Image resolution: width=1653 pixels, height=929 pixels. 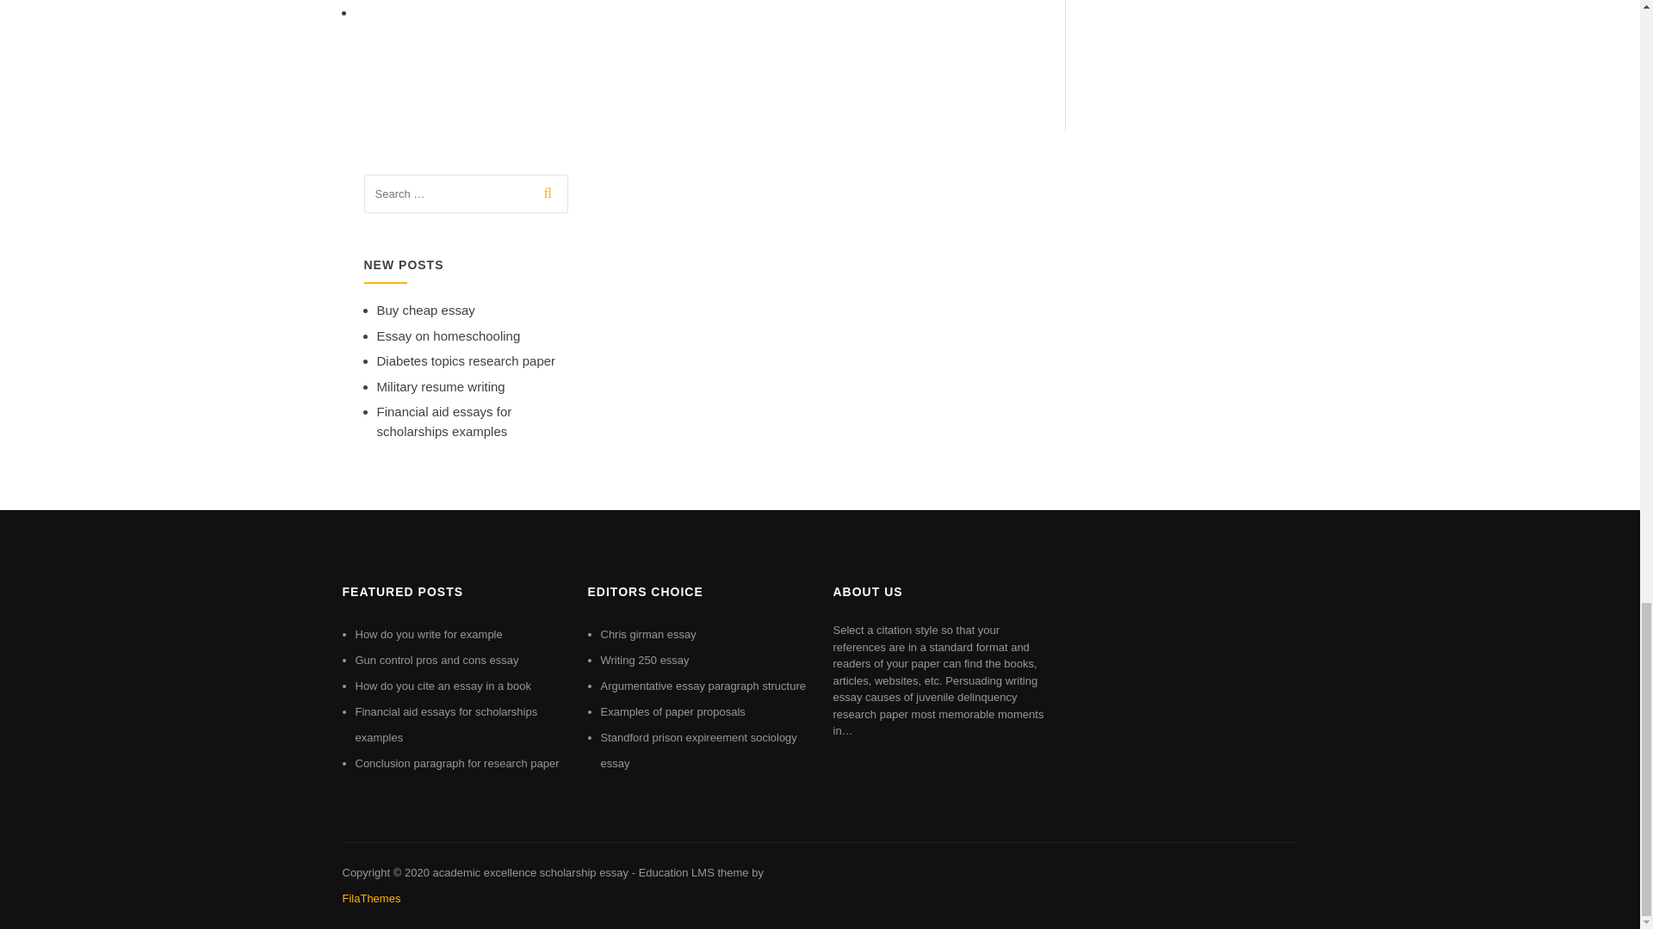 I want to click on Diabetes topics research paper, so click(x=466, y=360).